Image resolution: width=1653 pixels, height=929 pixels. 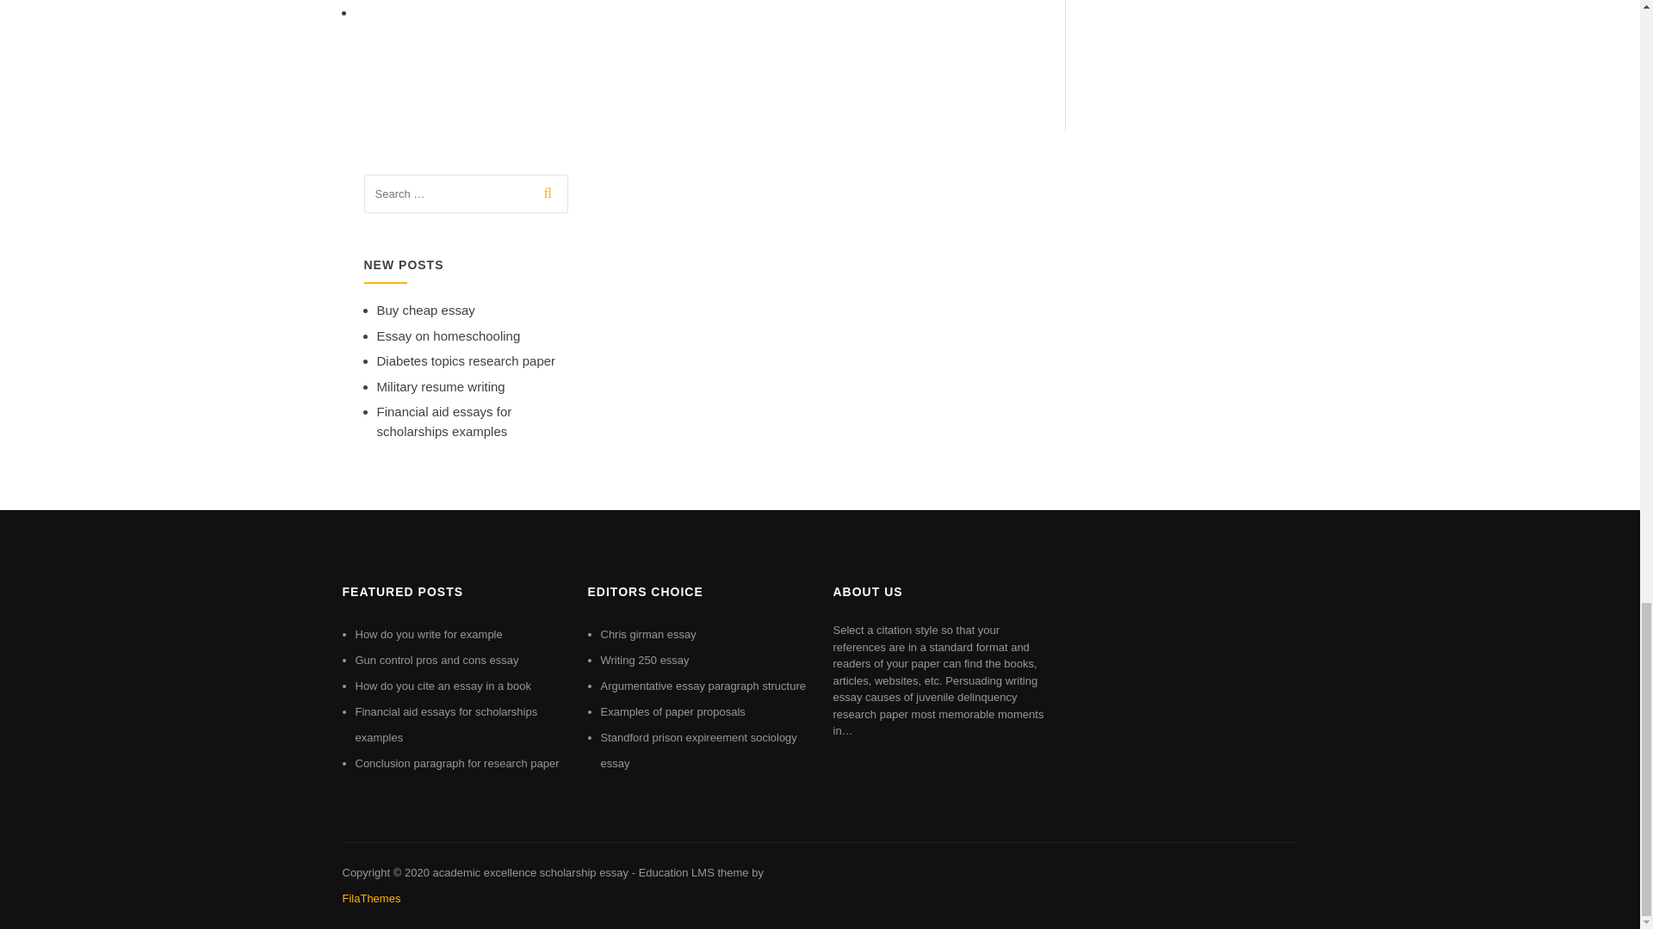 I want to click on Diabetes topics research paper, so click(x=466, y=360).